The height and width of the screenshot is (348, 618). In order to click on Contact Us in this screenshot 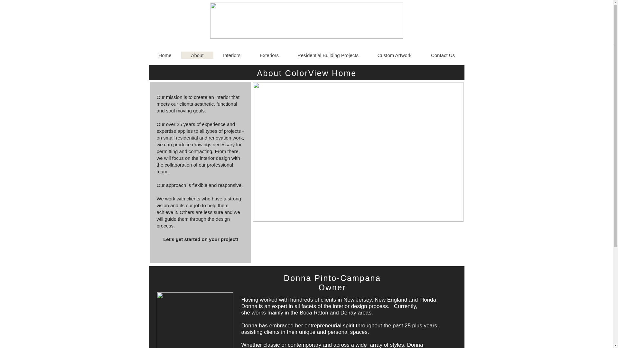, I will do `click(442, 55)`.